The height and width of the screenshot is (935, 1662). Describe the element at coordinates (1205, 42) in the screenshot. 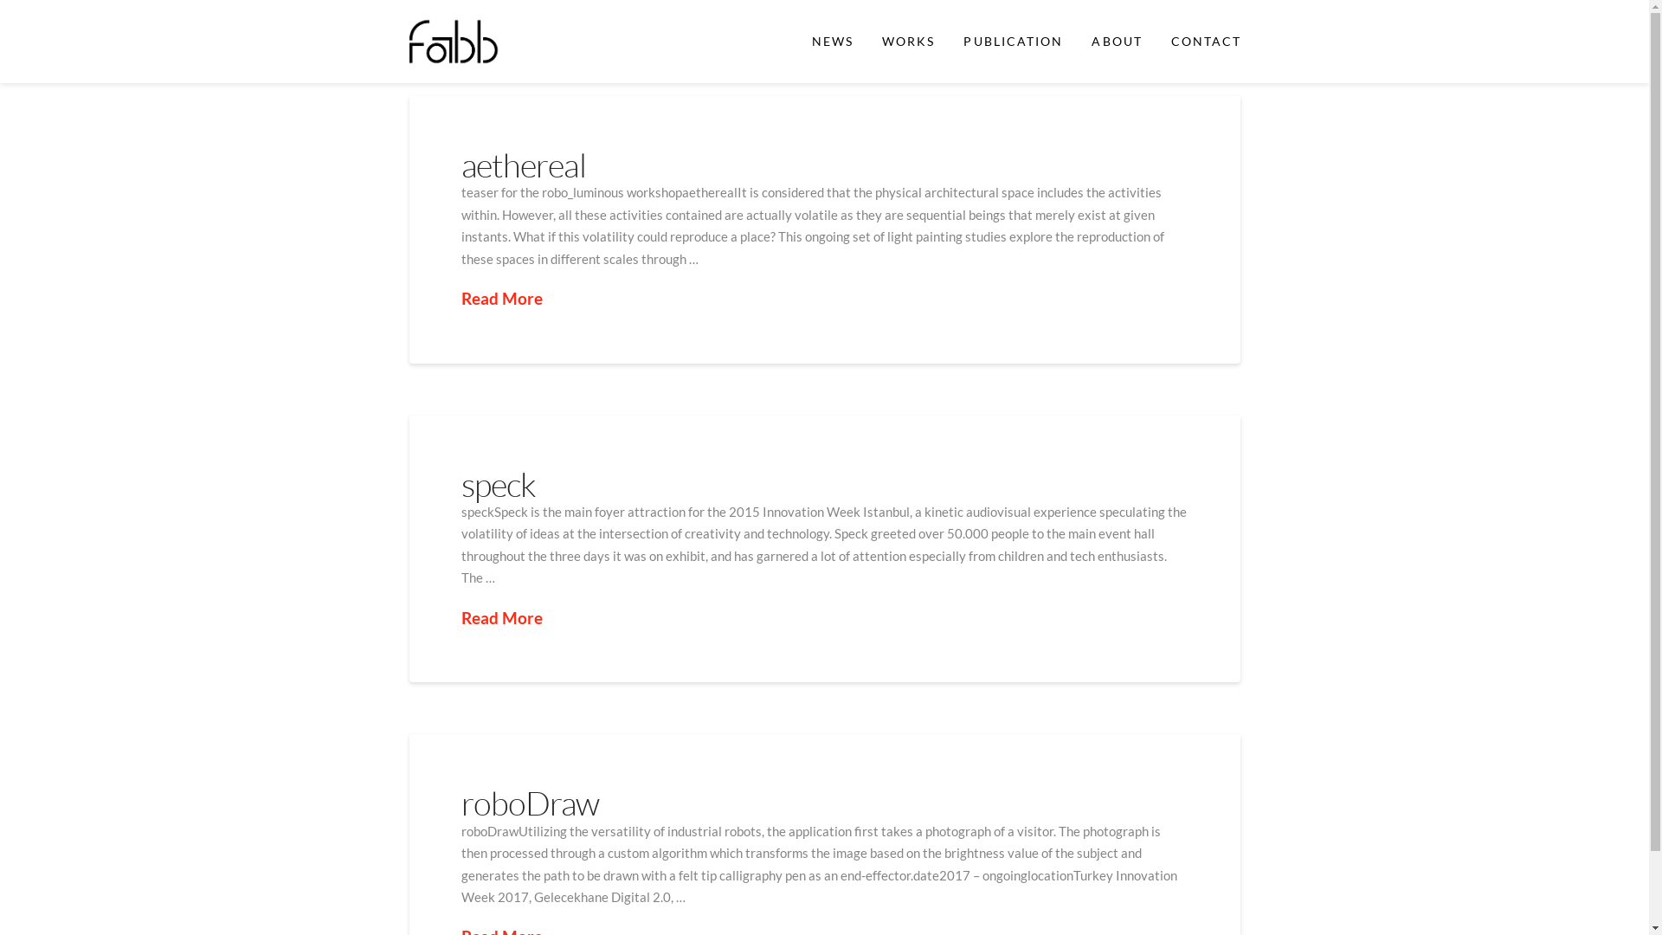

I see `CONTACT` at that location.